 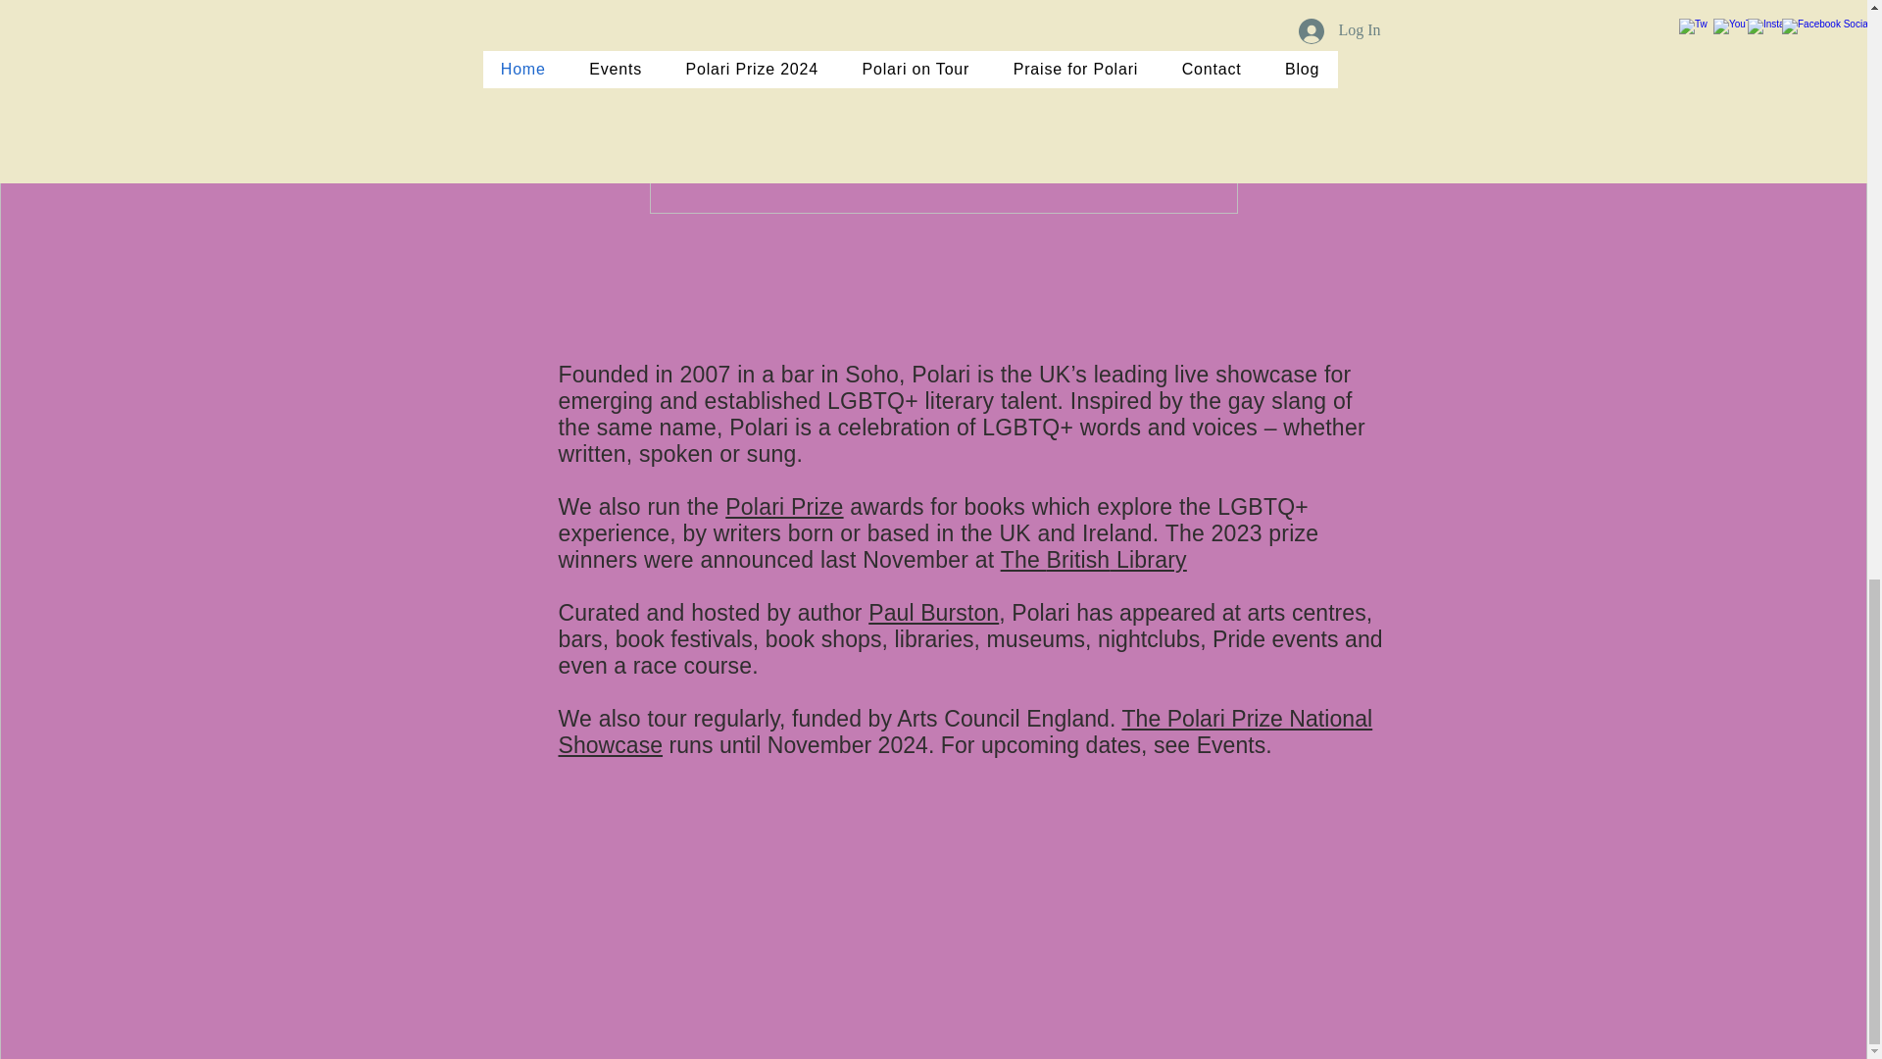 What do you see at coordinates (784, 507) in the screenshot?
I see `Polari Prize` at bounding box center [784, 507].